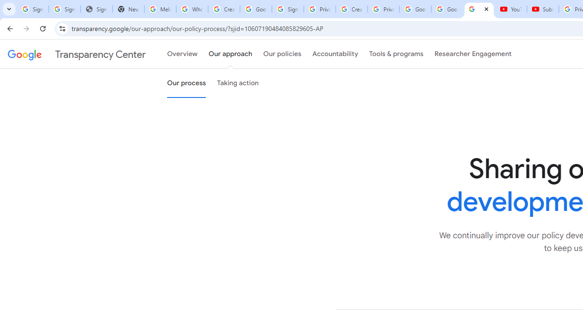  What do you see at coordinates (511, 9) in the screenshot?
I see `YouTube` at bounding box center [511, 9].